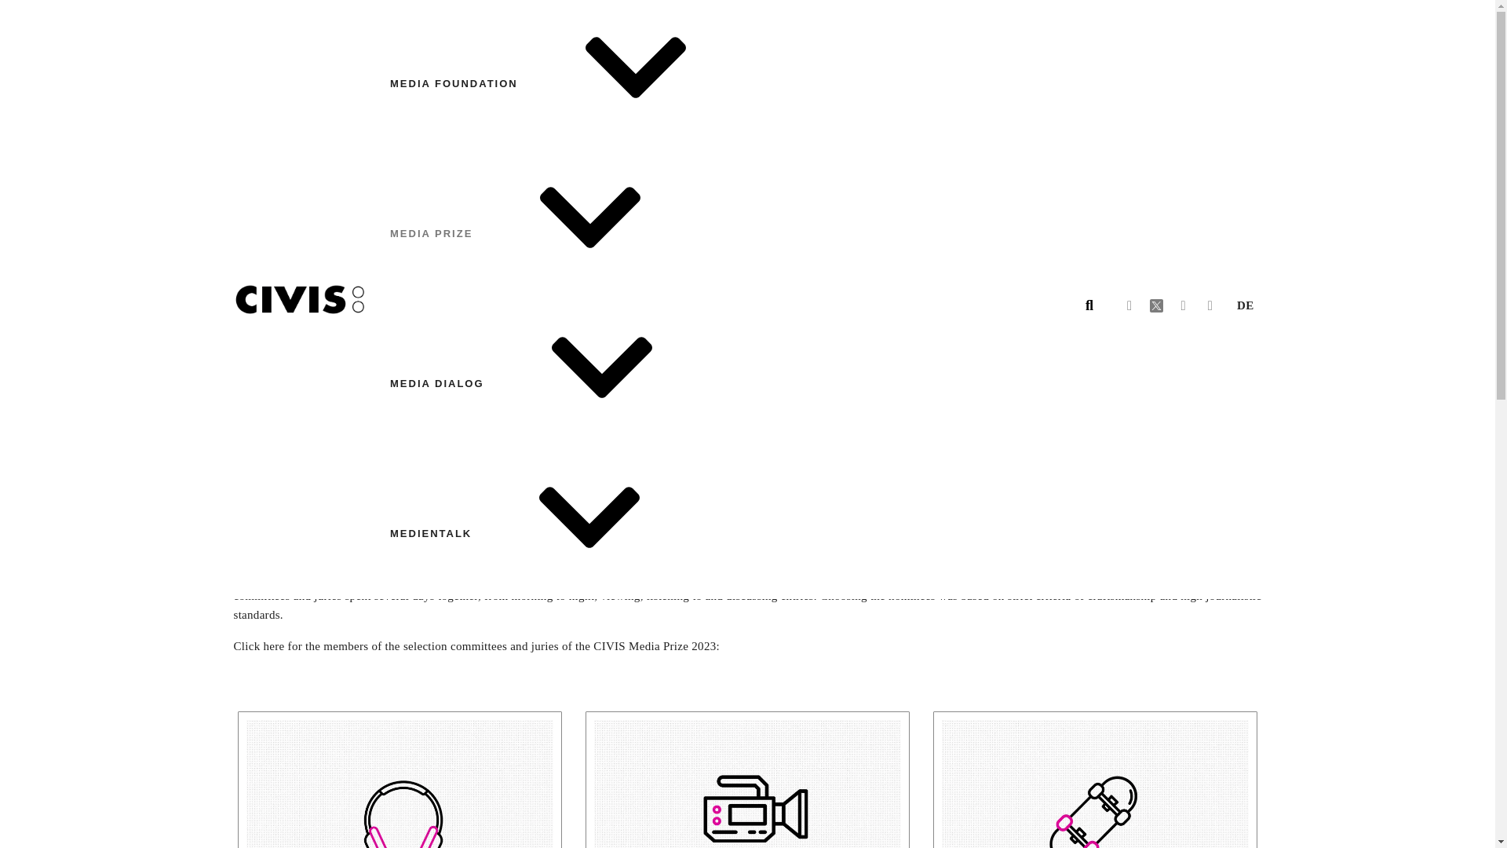  Describe the element at coordinates (549, 233) in the screenshot. I see `MEDIA PRIZE` at that location.